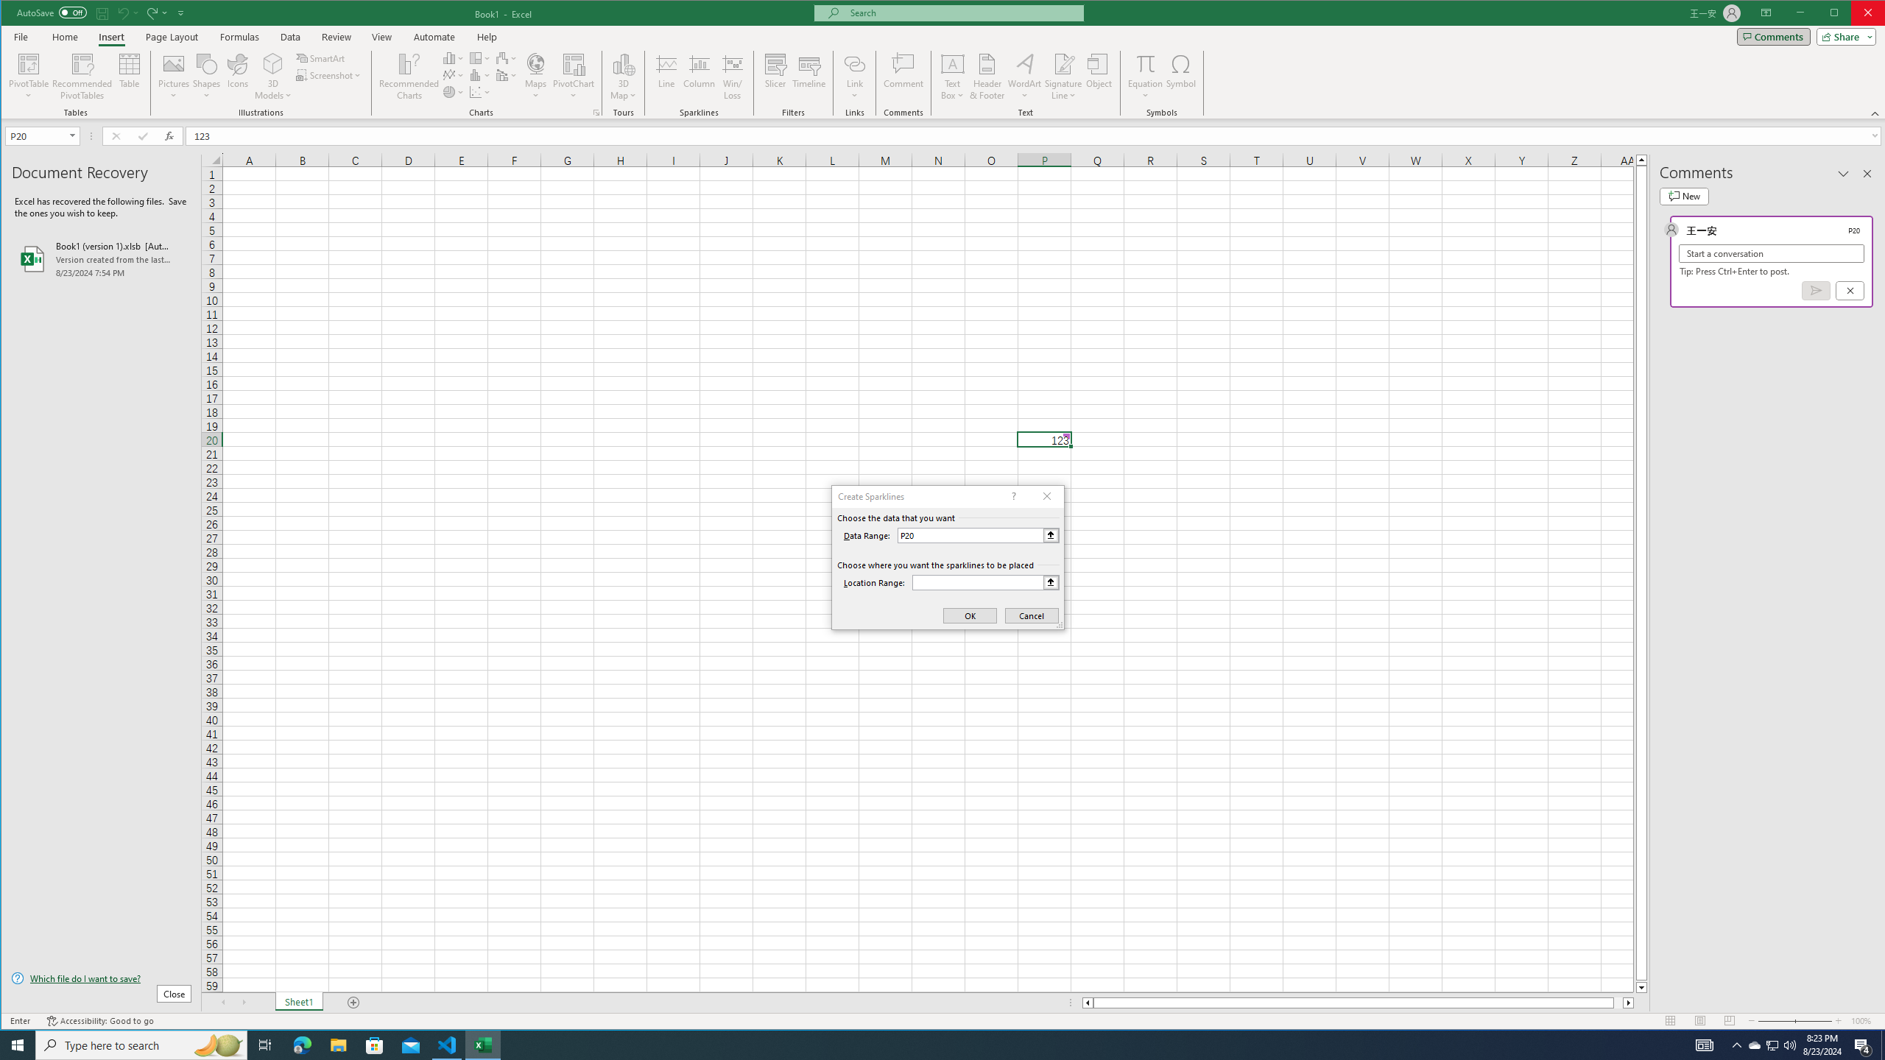  Describe the element at coordinates (1843, 174) in the screenshot. I see `Task Pane Options` at that location.